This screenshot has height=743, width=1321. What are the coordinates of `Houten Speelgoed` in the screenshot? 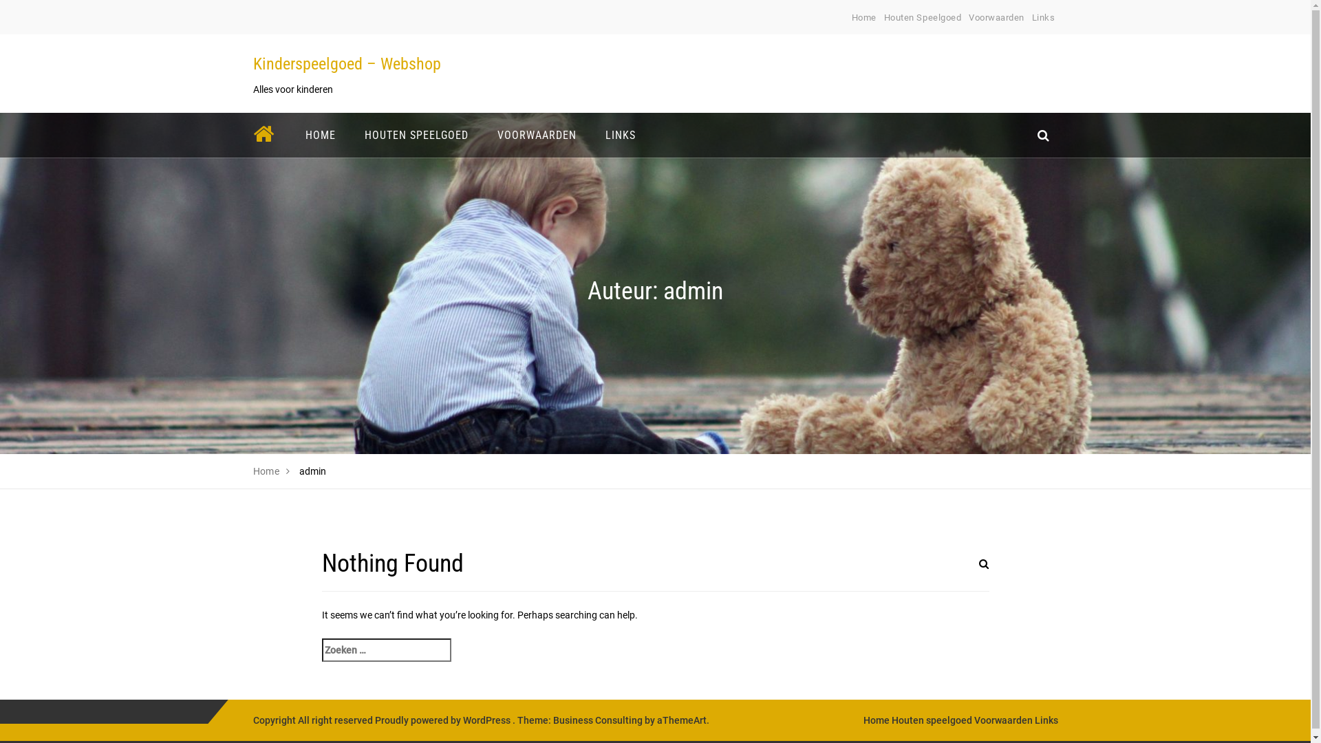 It's located at (923, 18).